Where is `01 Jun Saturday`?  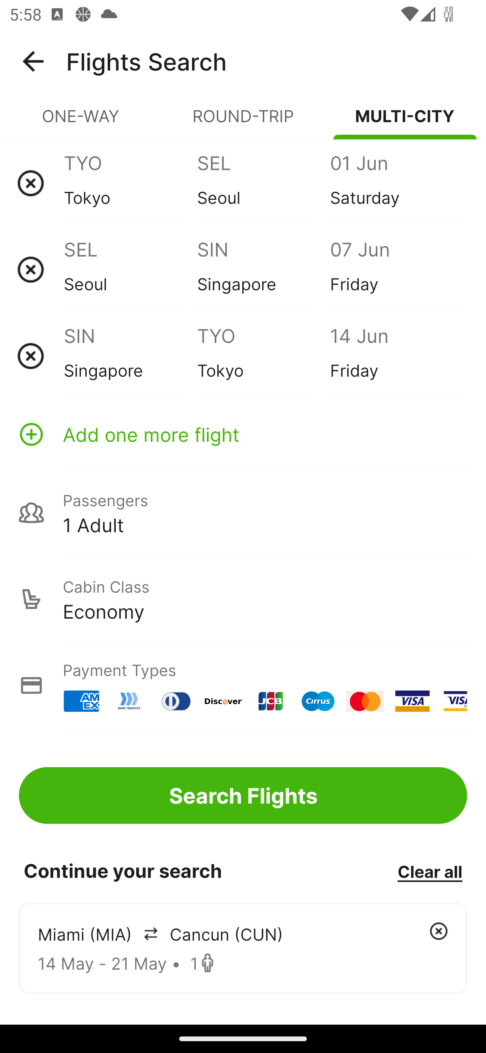 01 Jun Saturday is located at coordinates (396, 183).